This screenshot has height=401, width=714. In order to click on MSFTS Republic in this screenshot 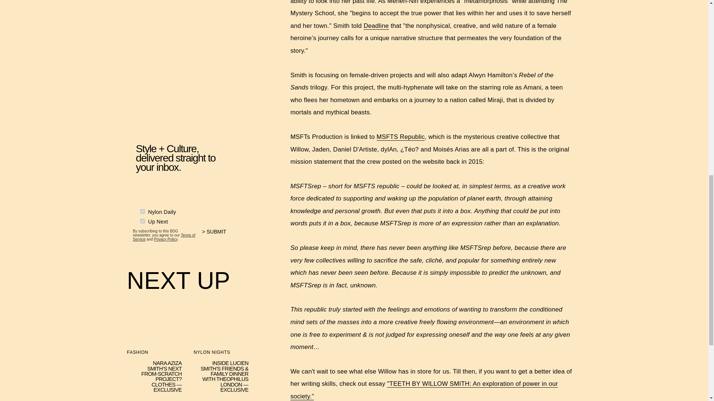, I will do `click(401, 137)`.